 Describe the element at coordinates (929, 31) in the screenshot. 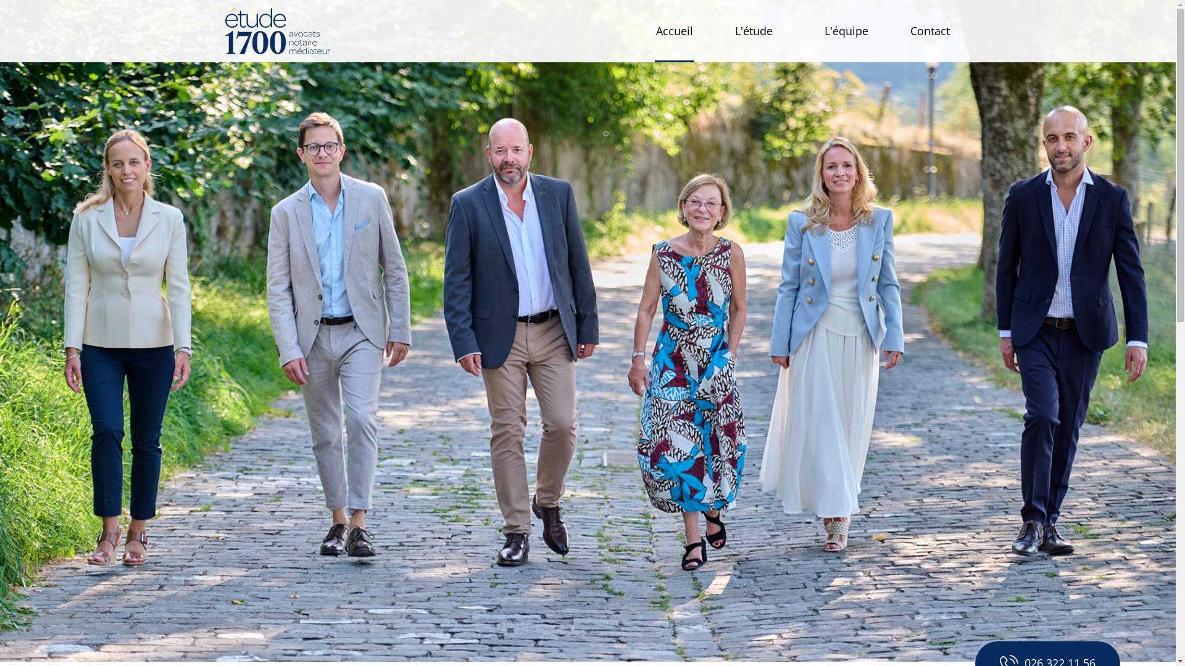

I see `Contact` at that location.